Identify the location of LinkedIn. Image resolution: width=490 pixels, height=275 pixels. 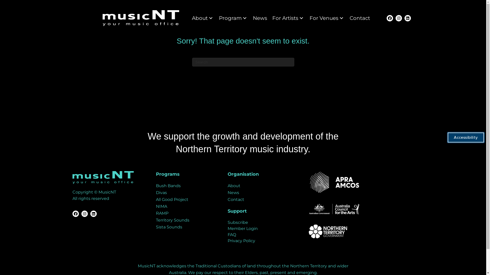
(93, 214).